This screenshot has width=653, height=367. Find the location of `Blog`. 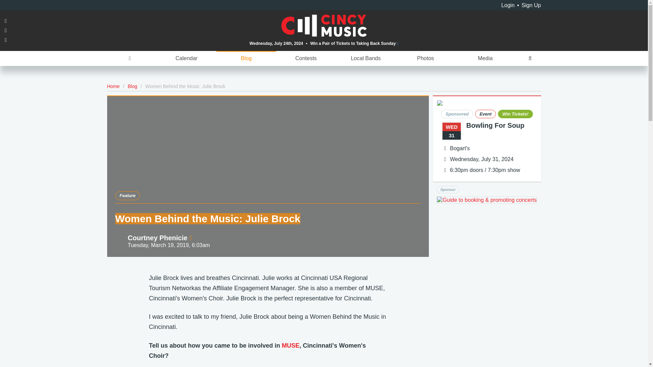

Blog is located at coordinates (246, 58).